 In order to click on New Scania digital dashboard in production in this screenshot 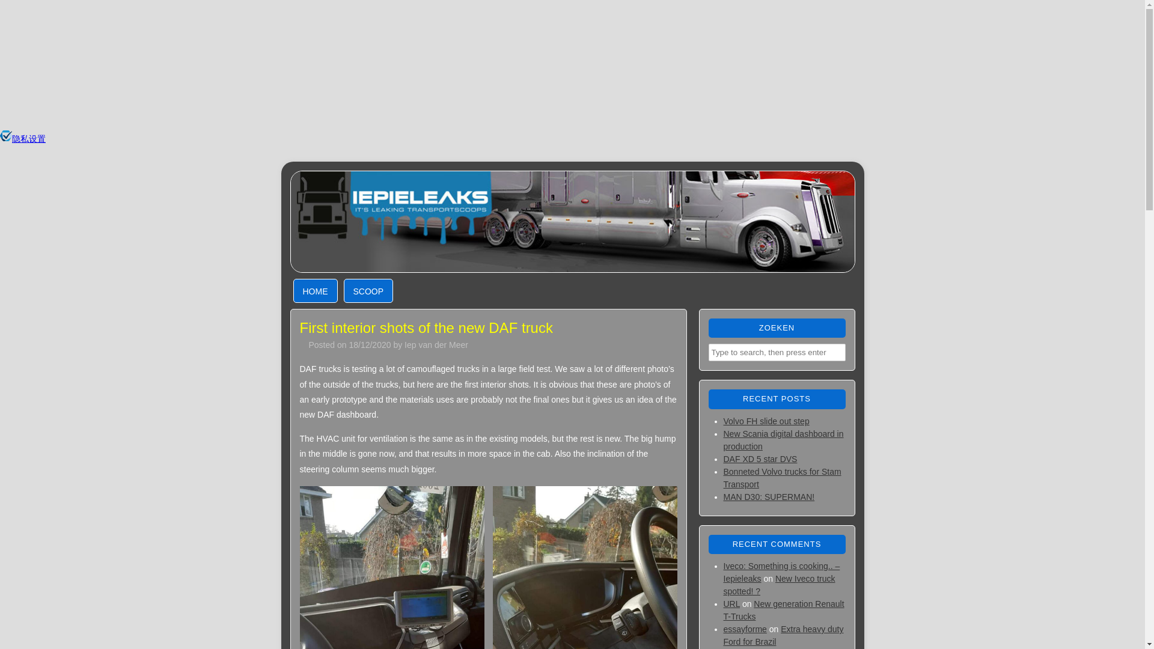, I will do `click(783, 440)`.